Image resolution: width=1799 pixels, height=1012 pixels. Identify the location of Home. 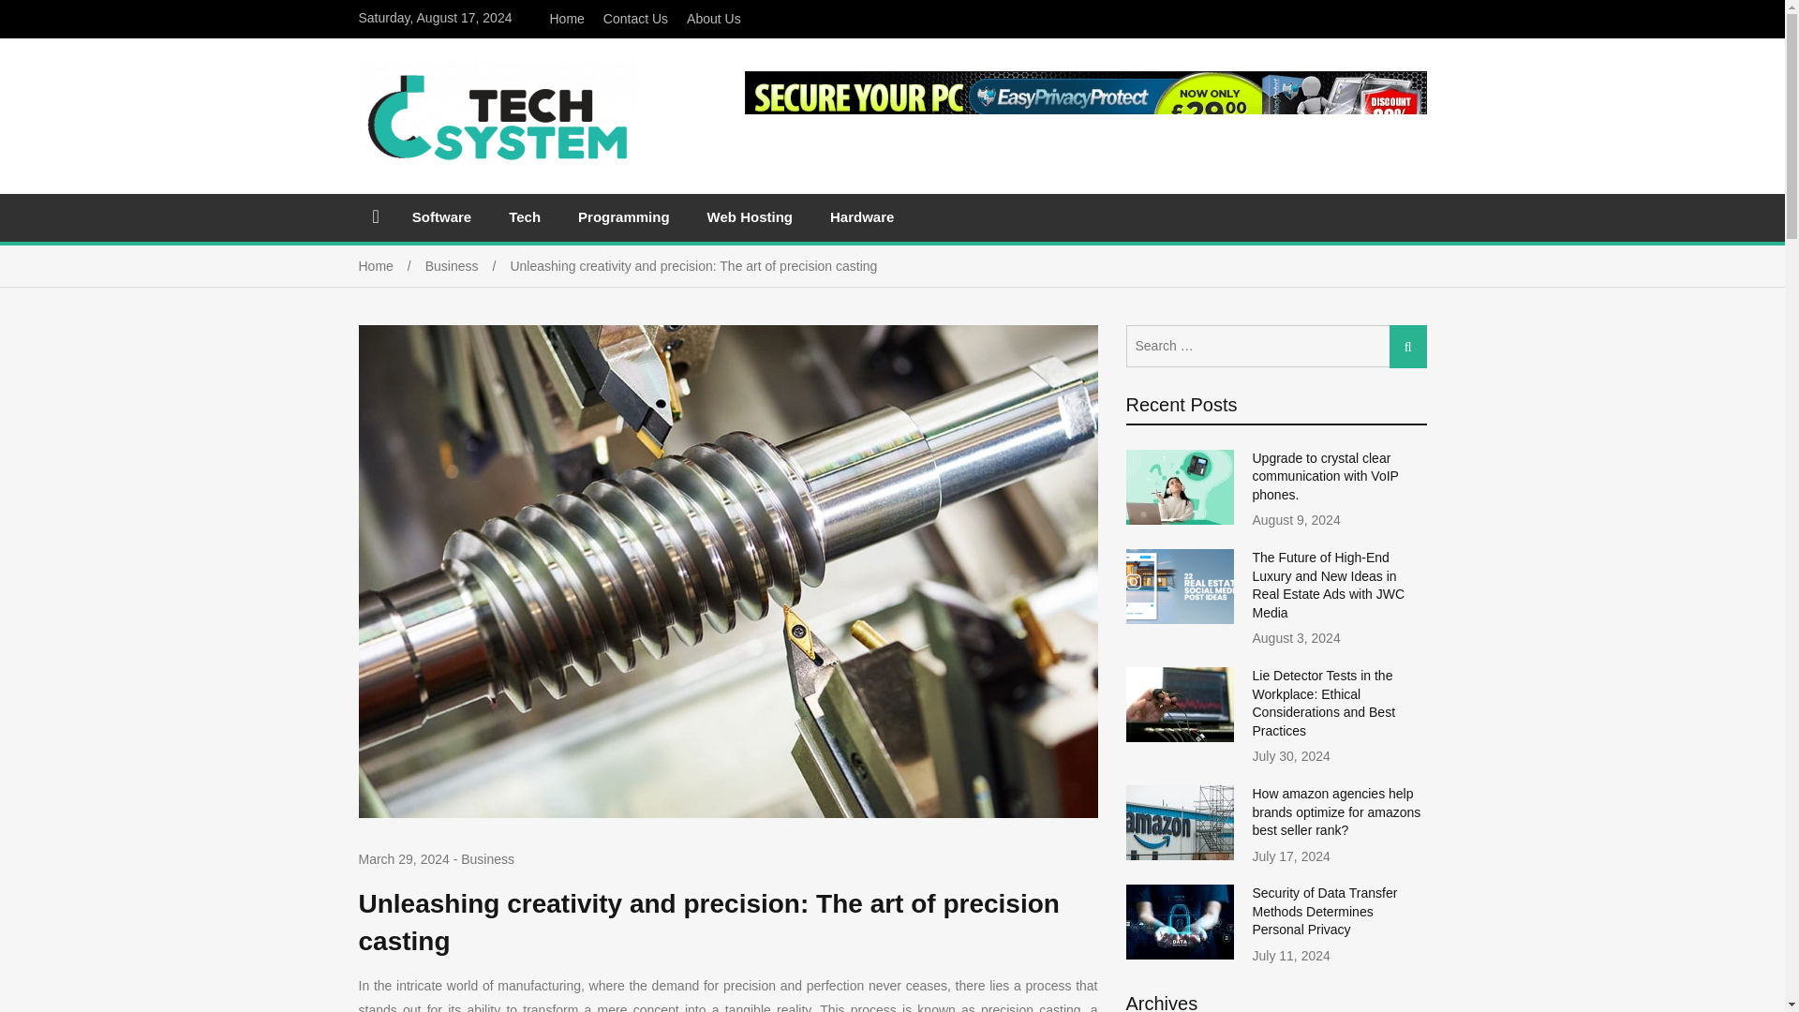
(392, 266).